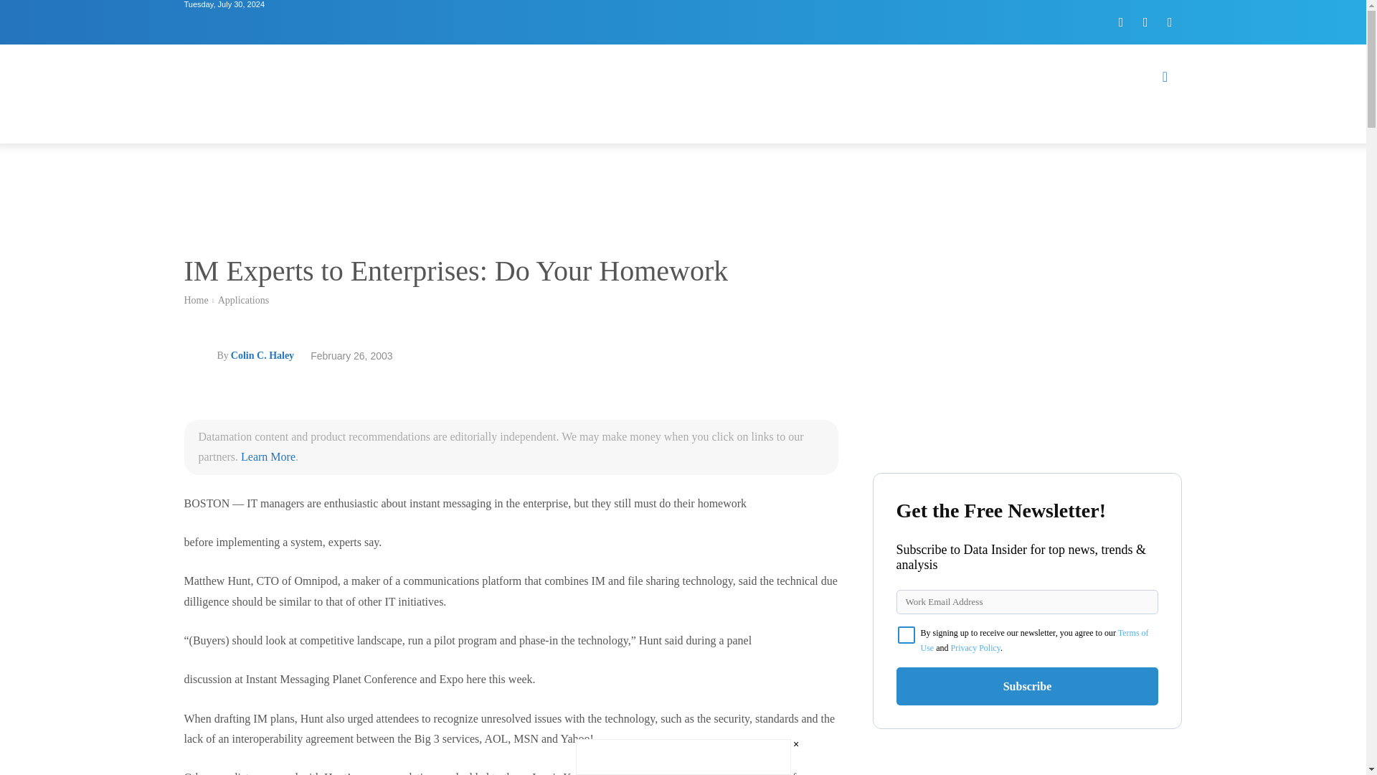 The width and height of the screenshot is (1377, 775). What do you see at coordinates (1169, 22) in the screenshot?
I see `Youtube` at bounding box center [1169, 22].